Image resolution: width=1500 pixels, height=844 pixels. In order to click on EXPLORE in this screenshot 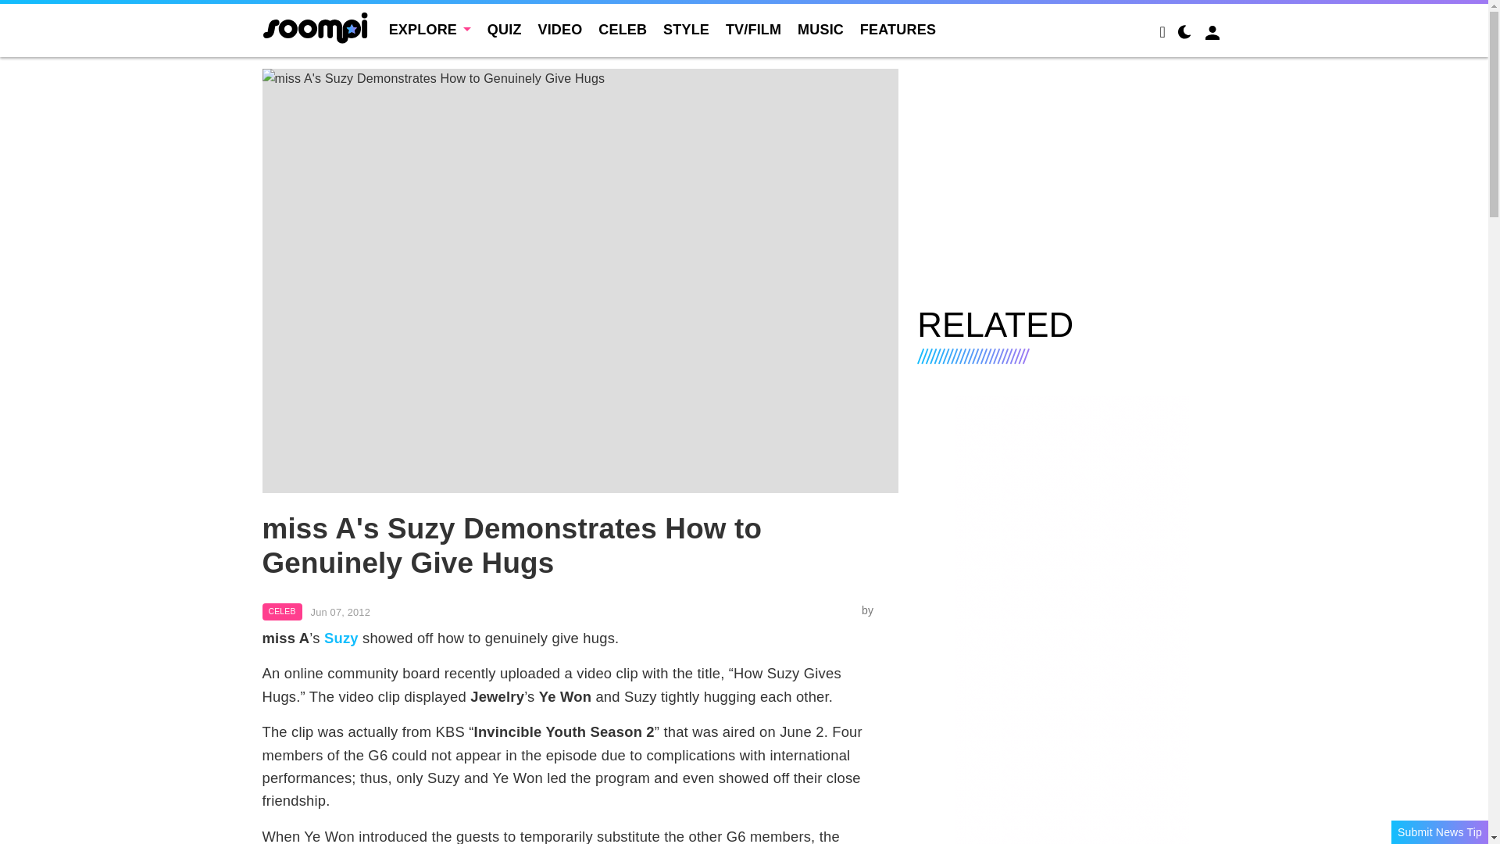, I will do `click(430, 30)`.